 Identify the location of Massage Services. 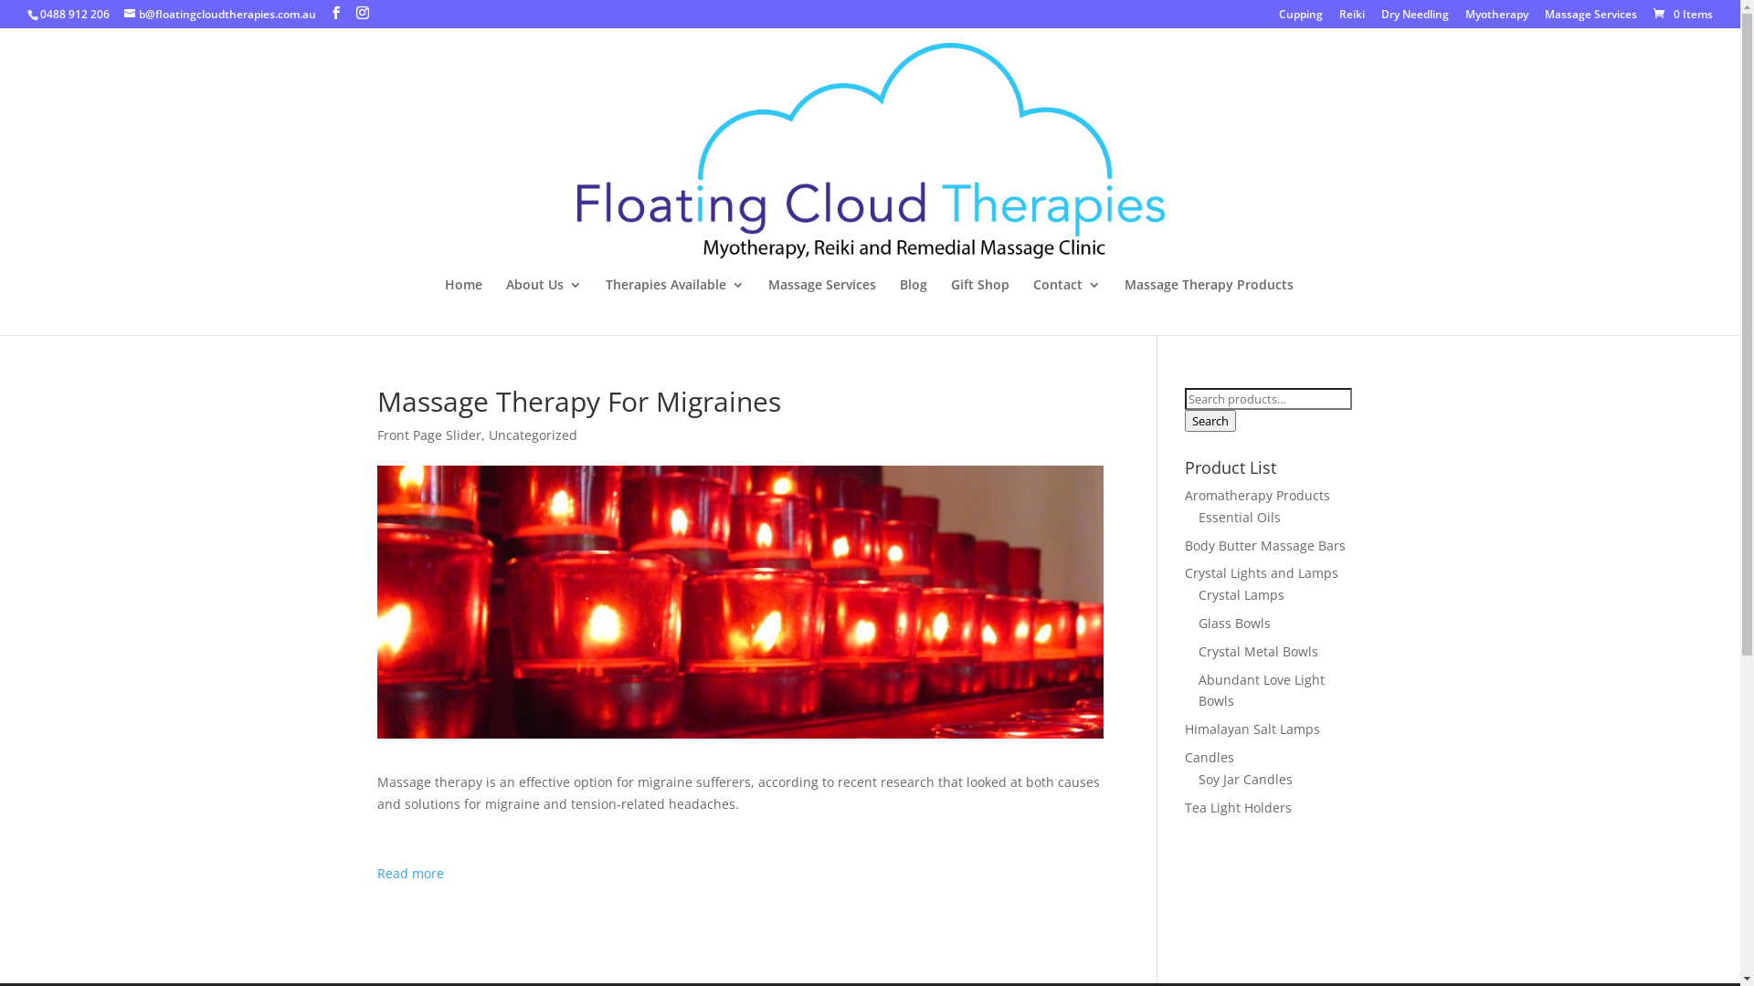
(1591, 18).